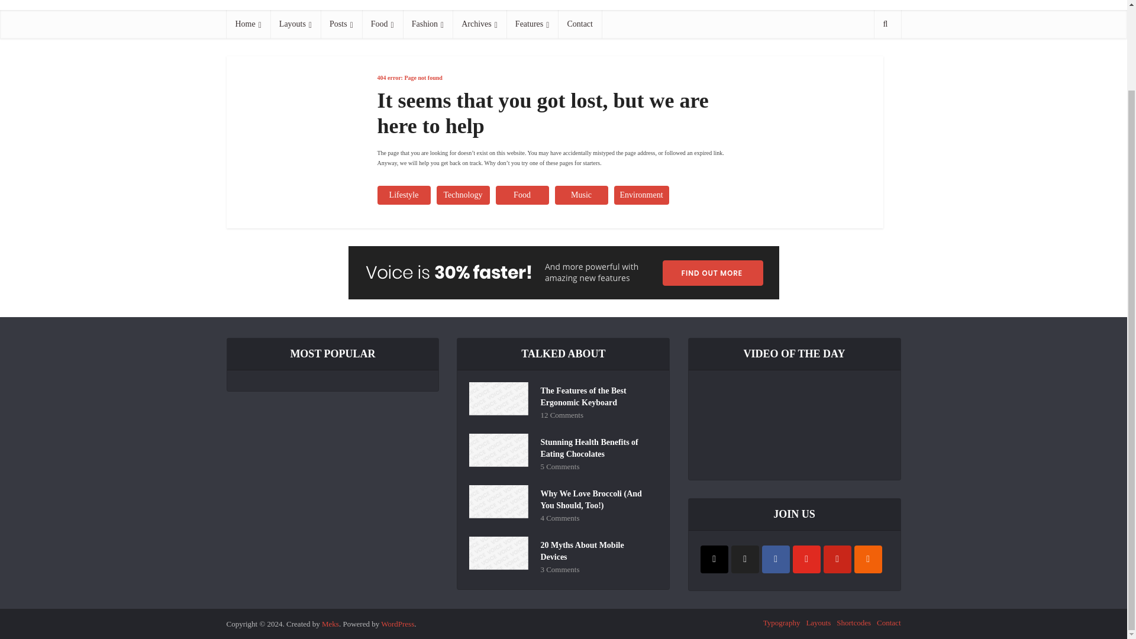  What do you see at coordinates (248, 24) in the screenshot?
I see `Home` at bounding box center [248, 24].